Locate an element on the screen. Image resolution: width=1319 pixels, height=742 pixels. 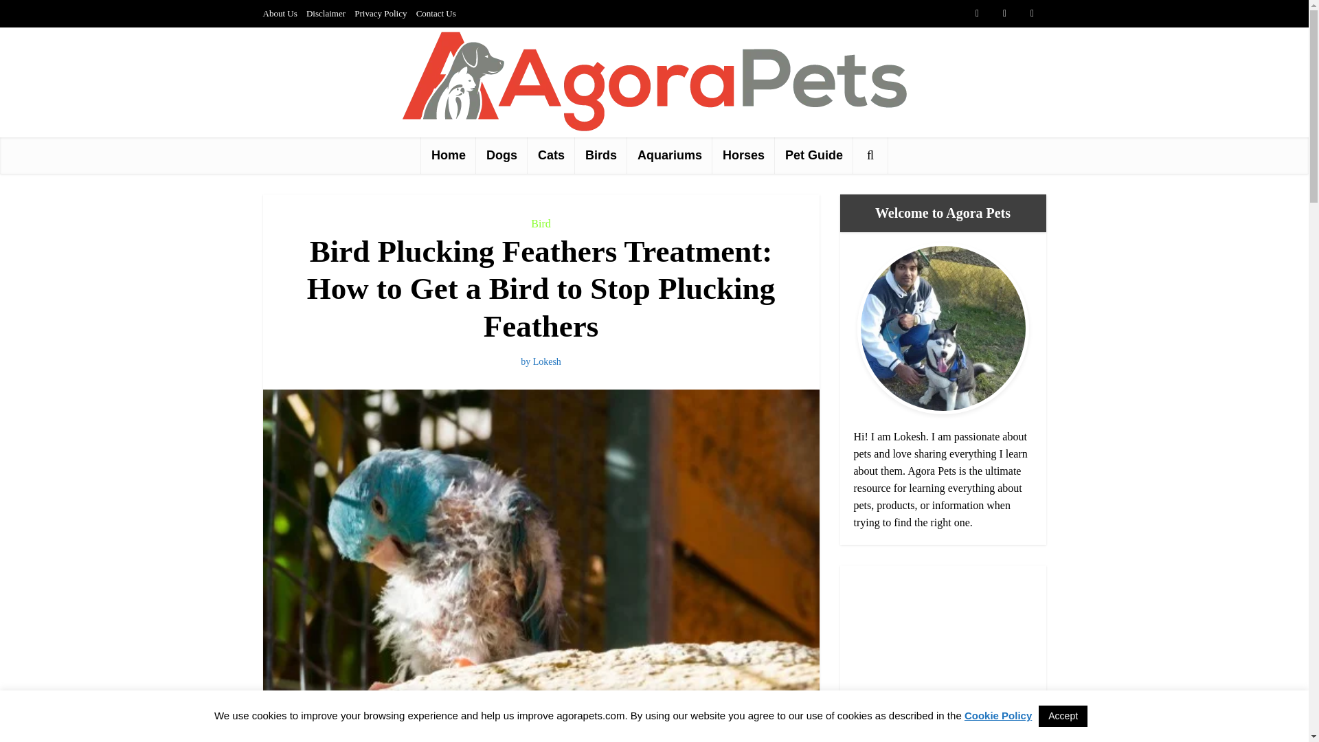
Contact Us is located at coordinates (436, 13).